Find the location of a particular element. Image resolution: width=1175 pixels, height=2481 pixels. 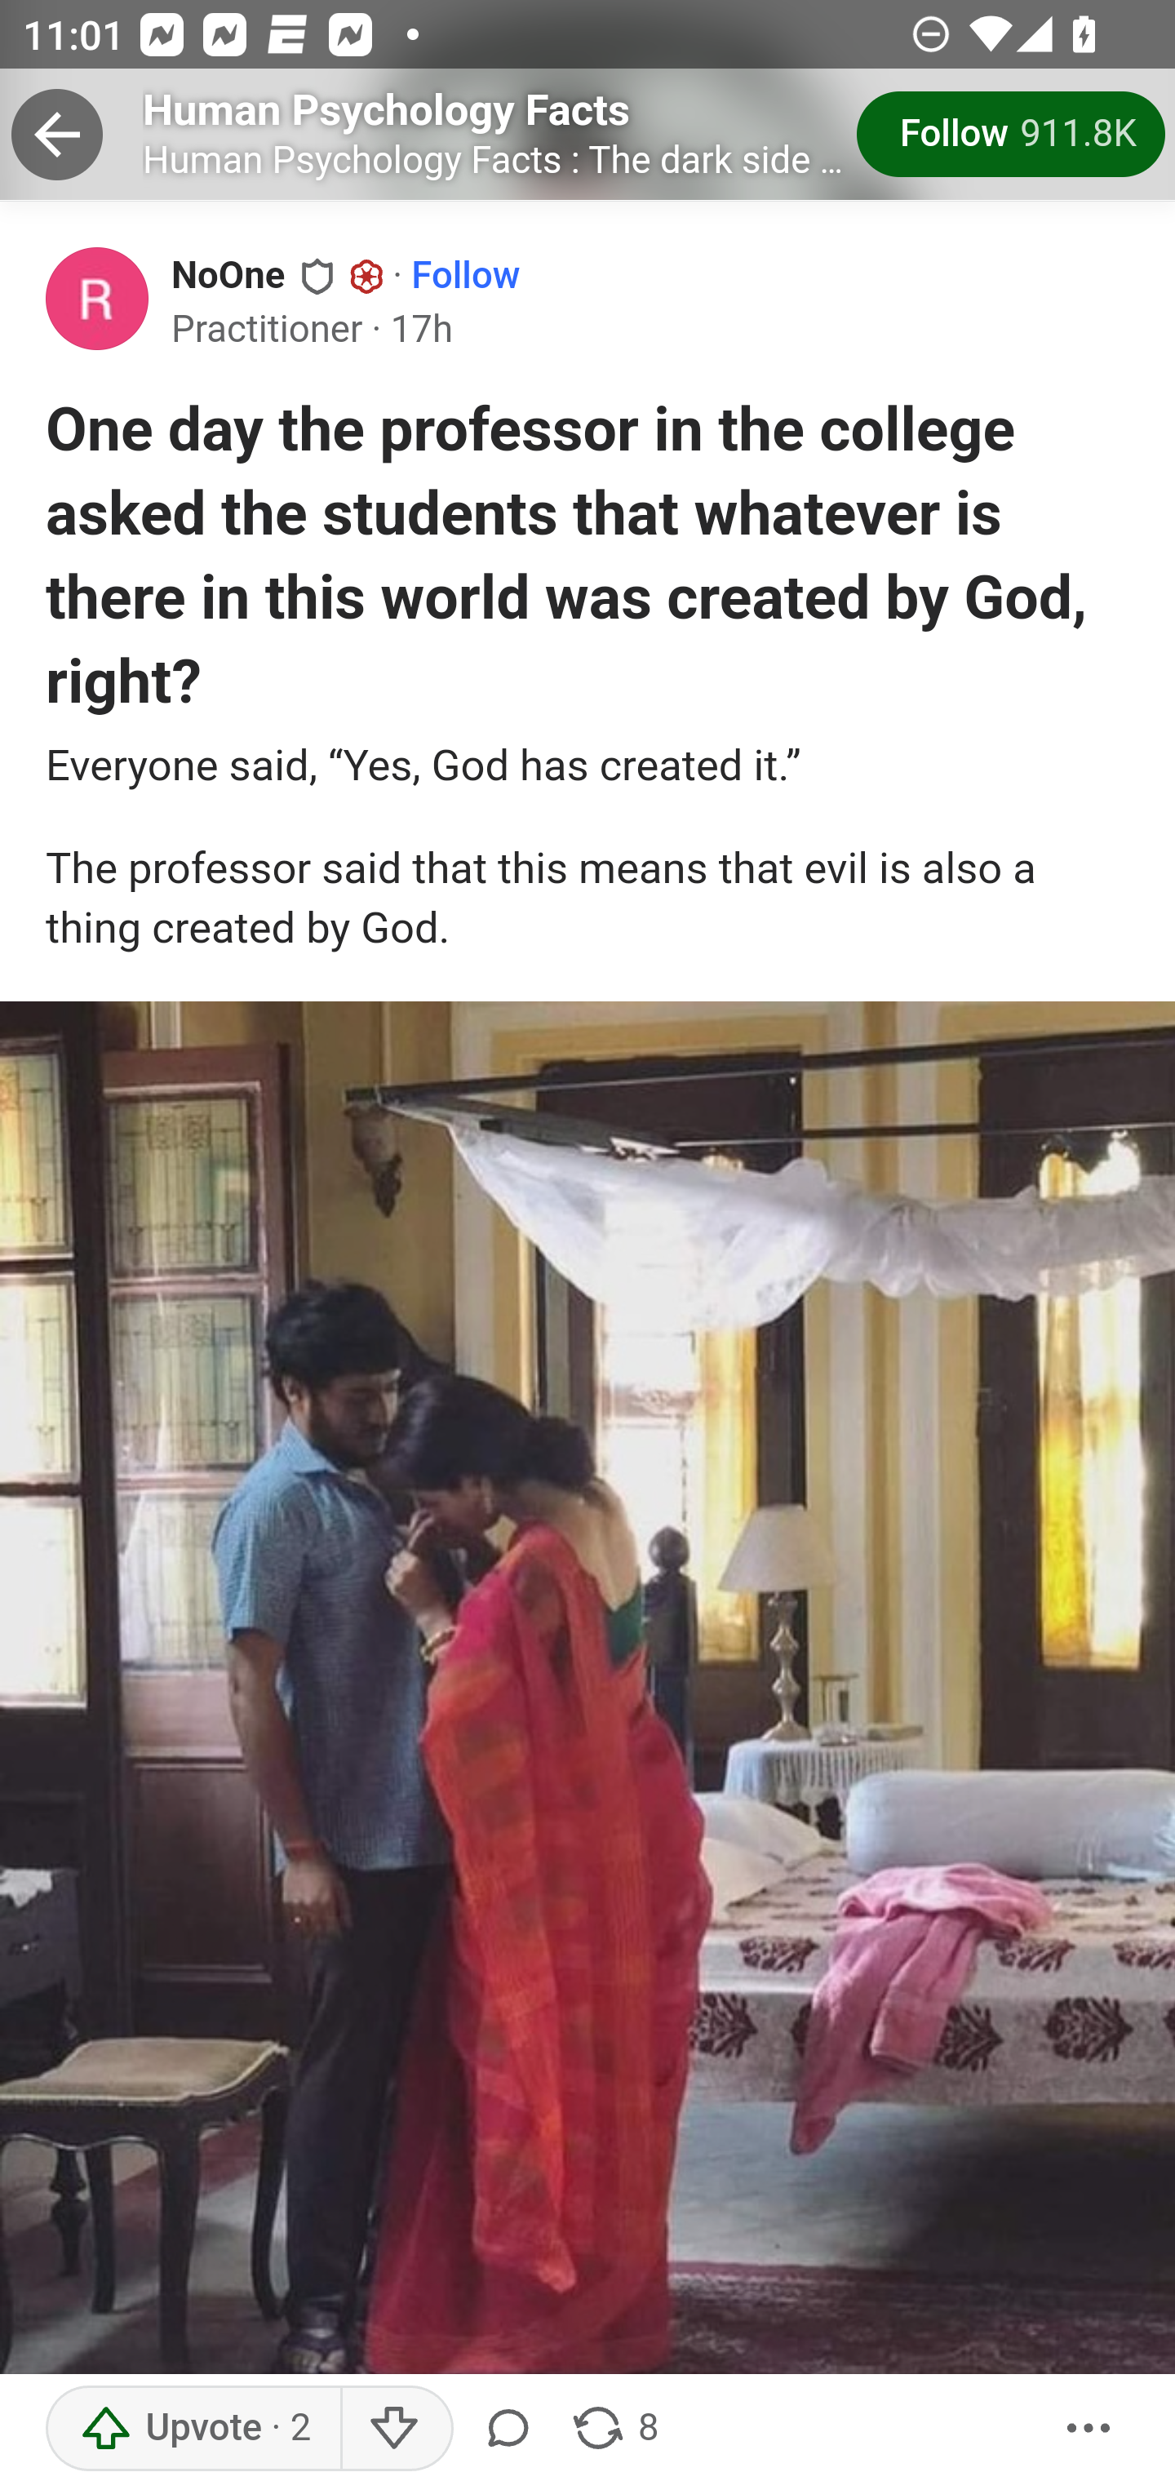

NoOne NoOne     Space subscriber is located at coordinates (278, 274).